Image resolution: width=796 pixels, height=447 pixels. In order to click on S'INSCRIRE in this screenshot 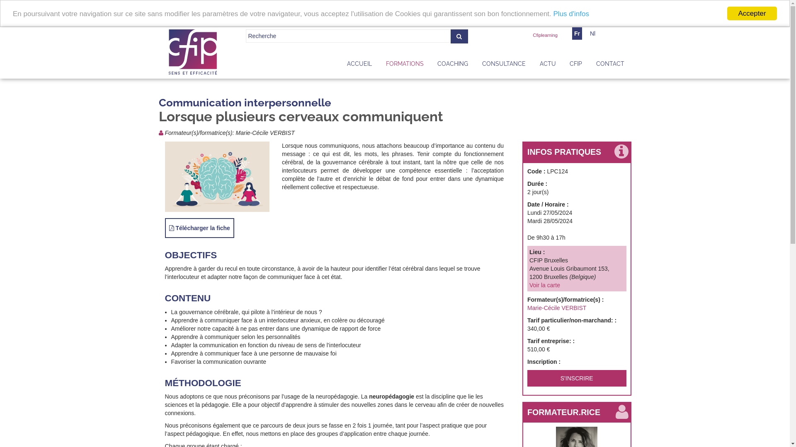, I will do `click(577, 378)`.